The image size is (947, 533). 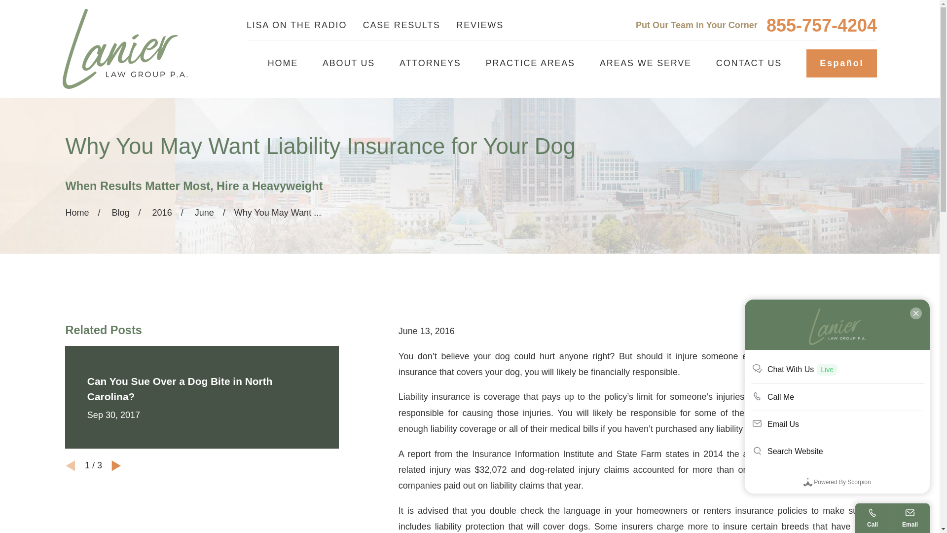 I want to click on ABOUT US, so click(x=349, y=63).